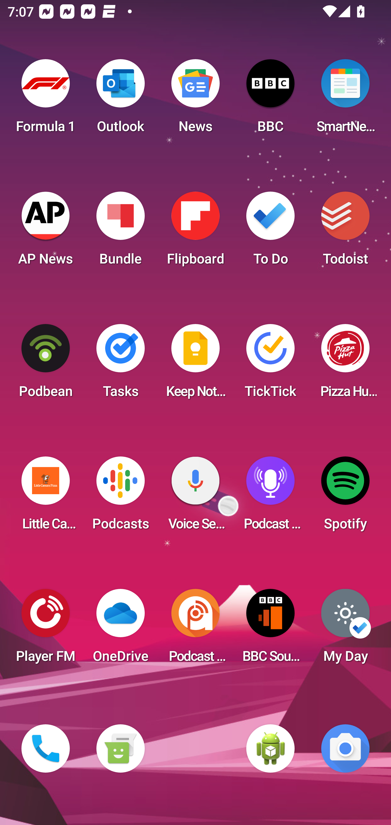 Image resolution: width=391 pixels, height=825 pixels. I want to click on SmartNews, so click(345, 99).